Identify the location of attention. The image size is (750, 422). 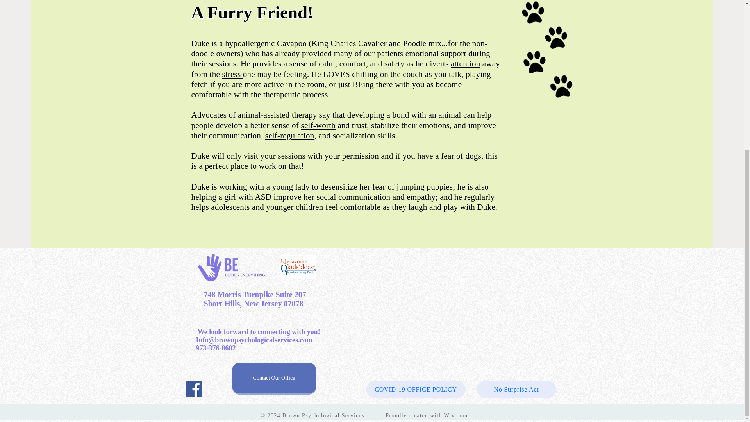
(465, 63).